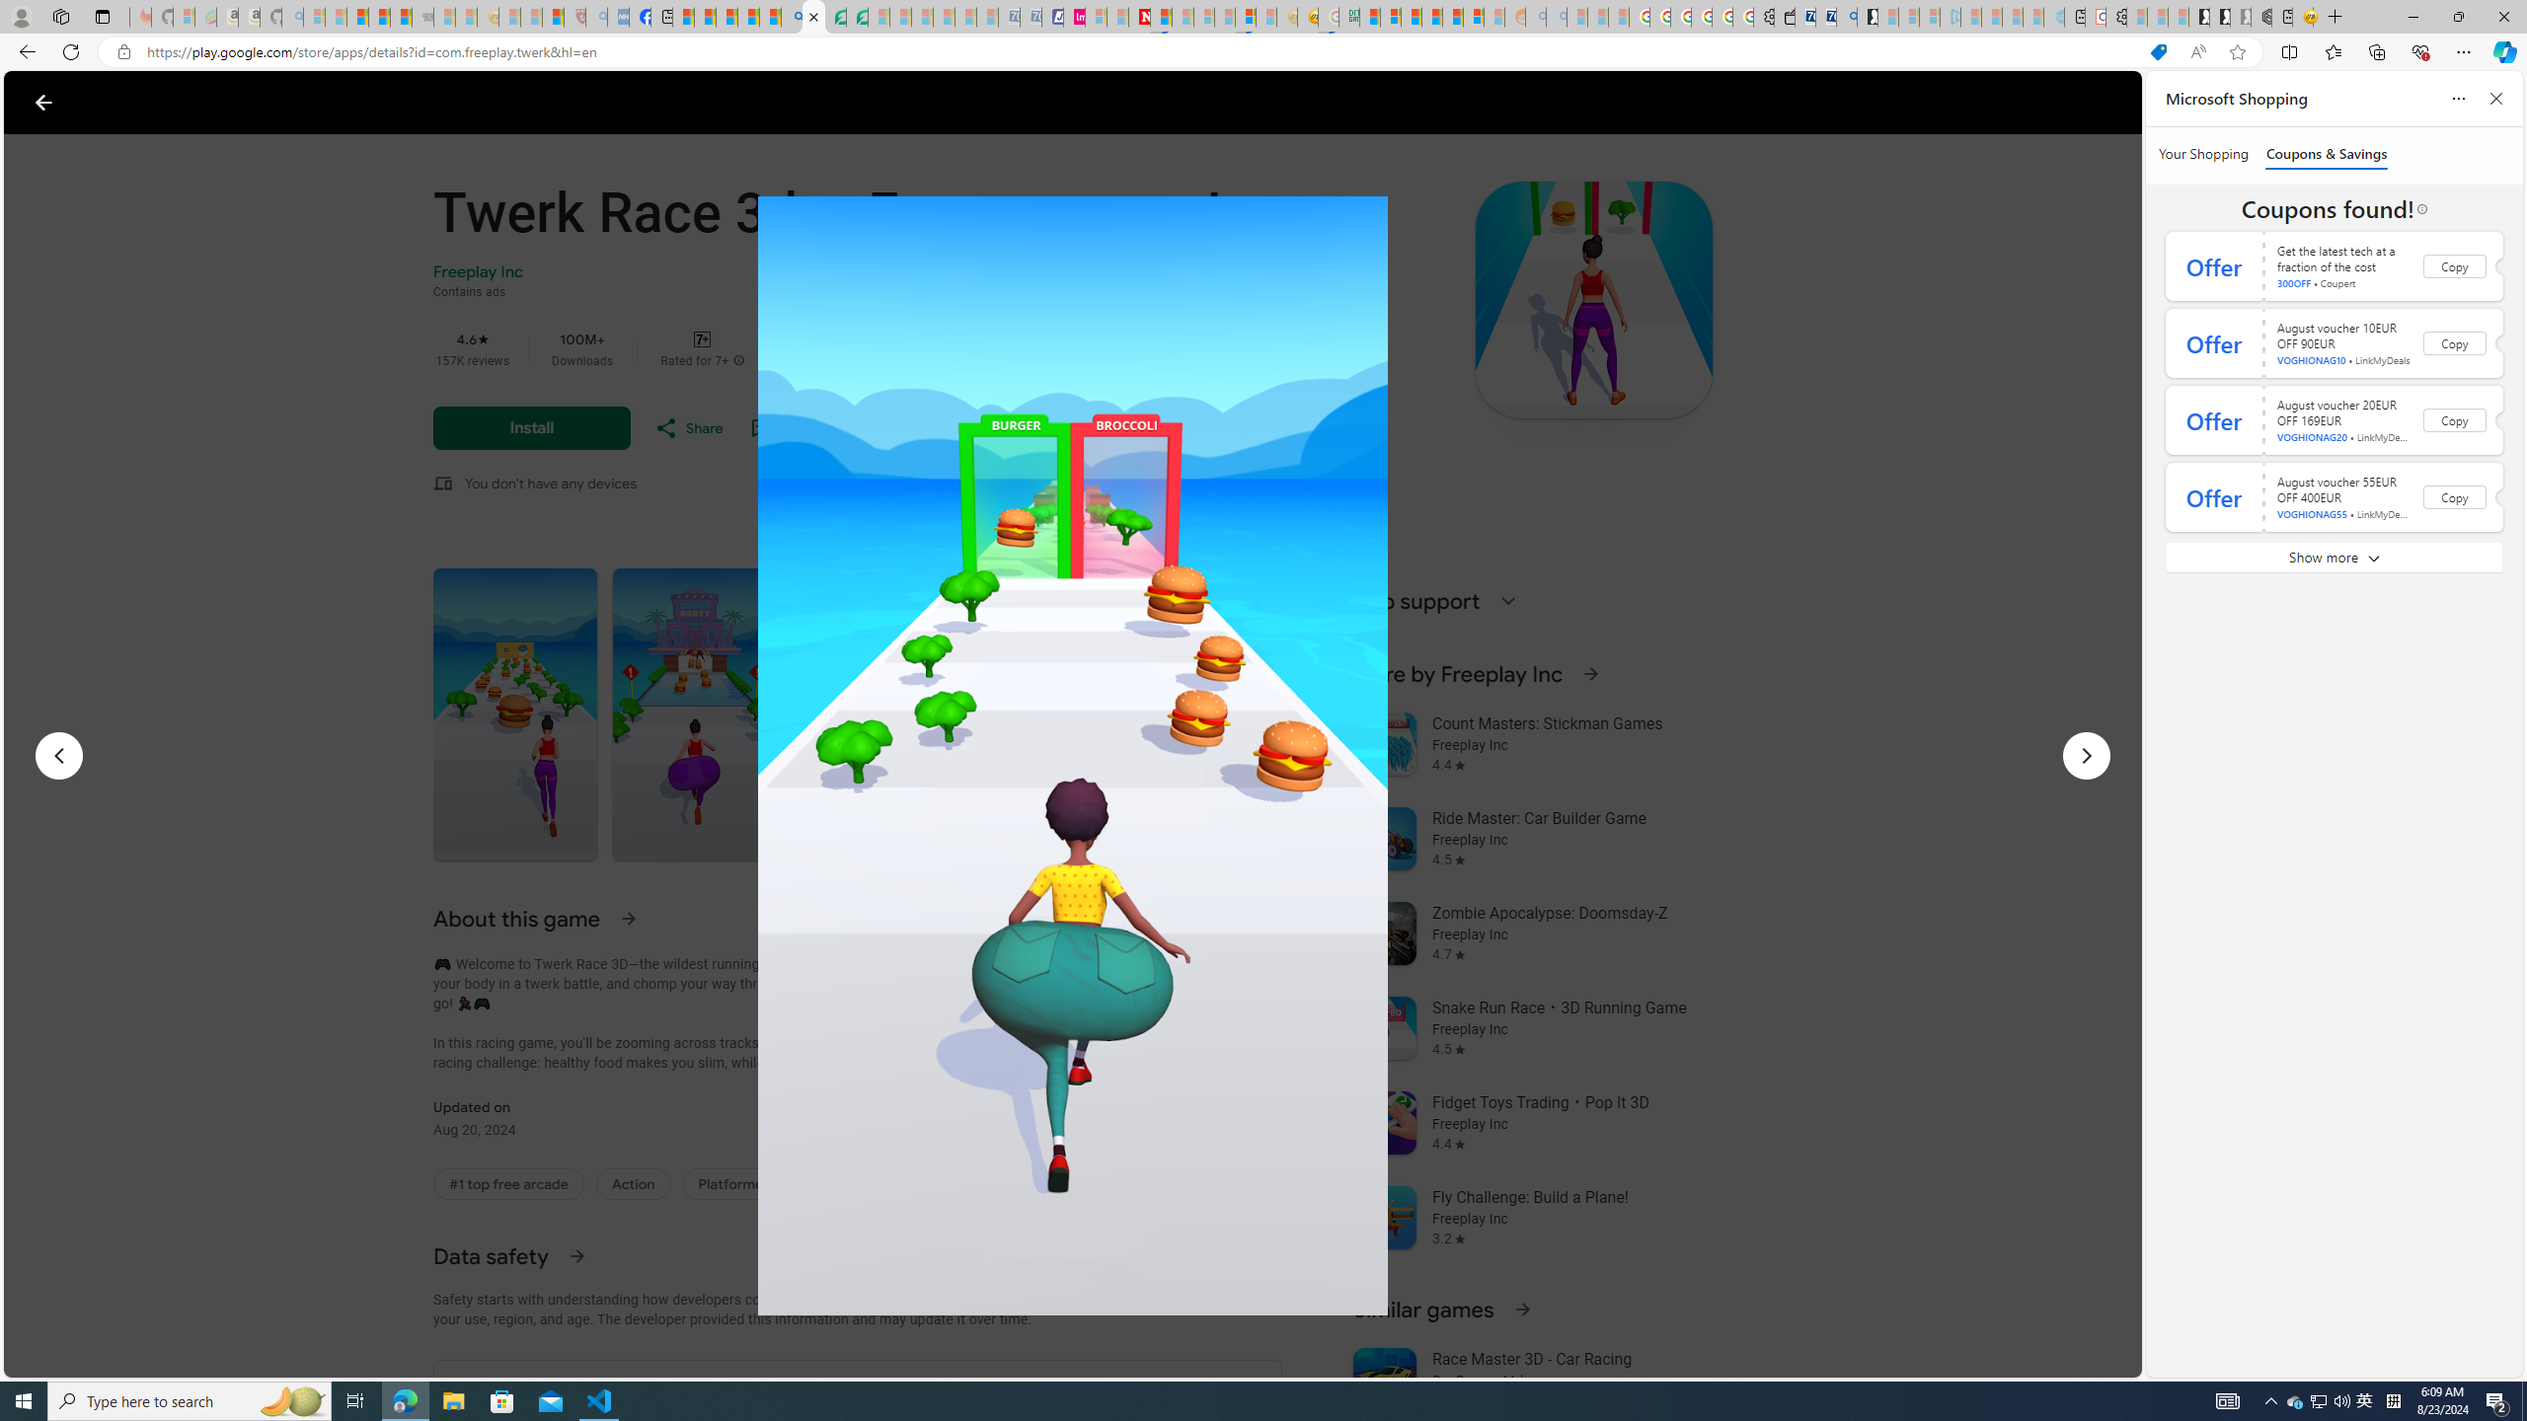 The height and width of the screenshot is (1421, 2527). What do you see at coordinates (400, 17) in the screenshot?
I see `New Report Confirms 2023 Was Record Hot | Watch` at bounding box center [400, 17].